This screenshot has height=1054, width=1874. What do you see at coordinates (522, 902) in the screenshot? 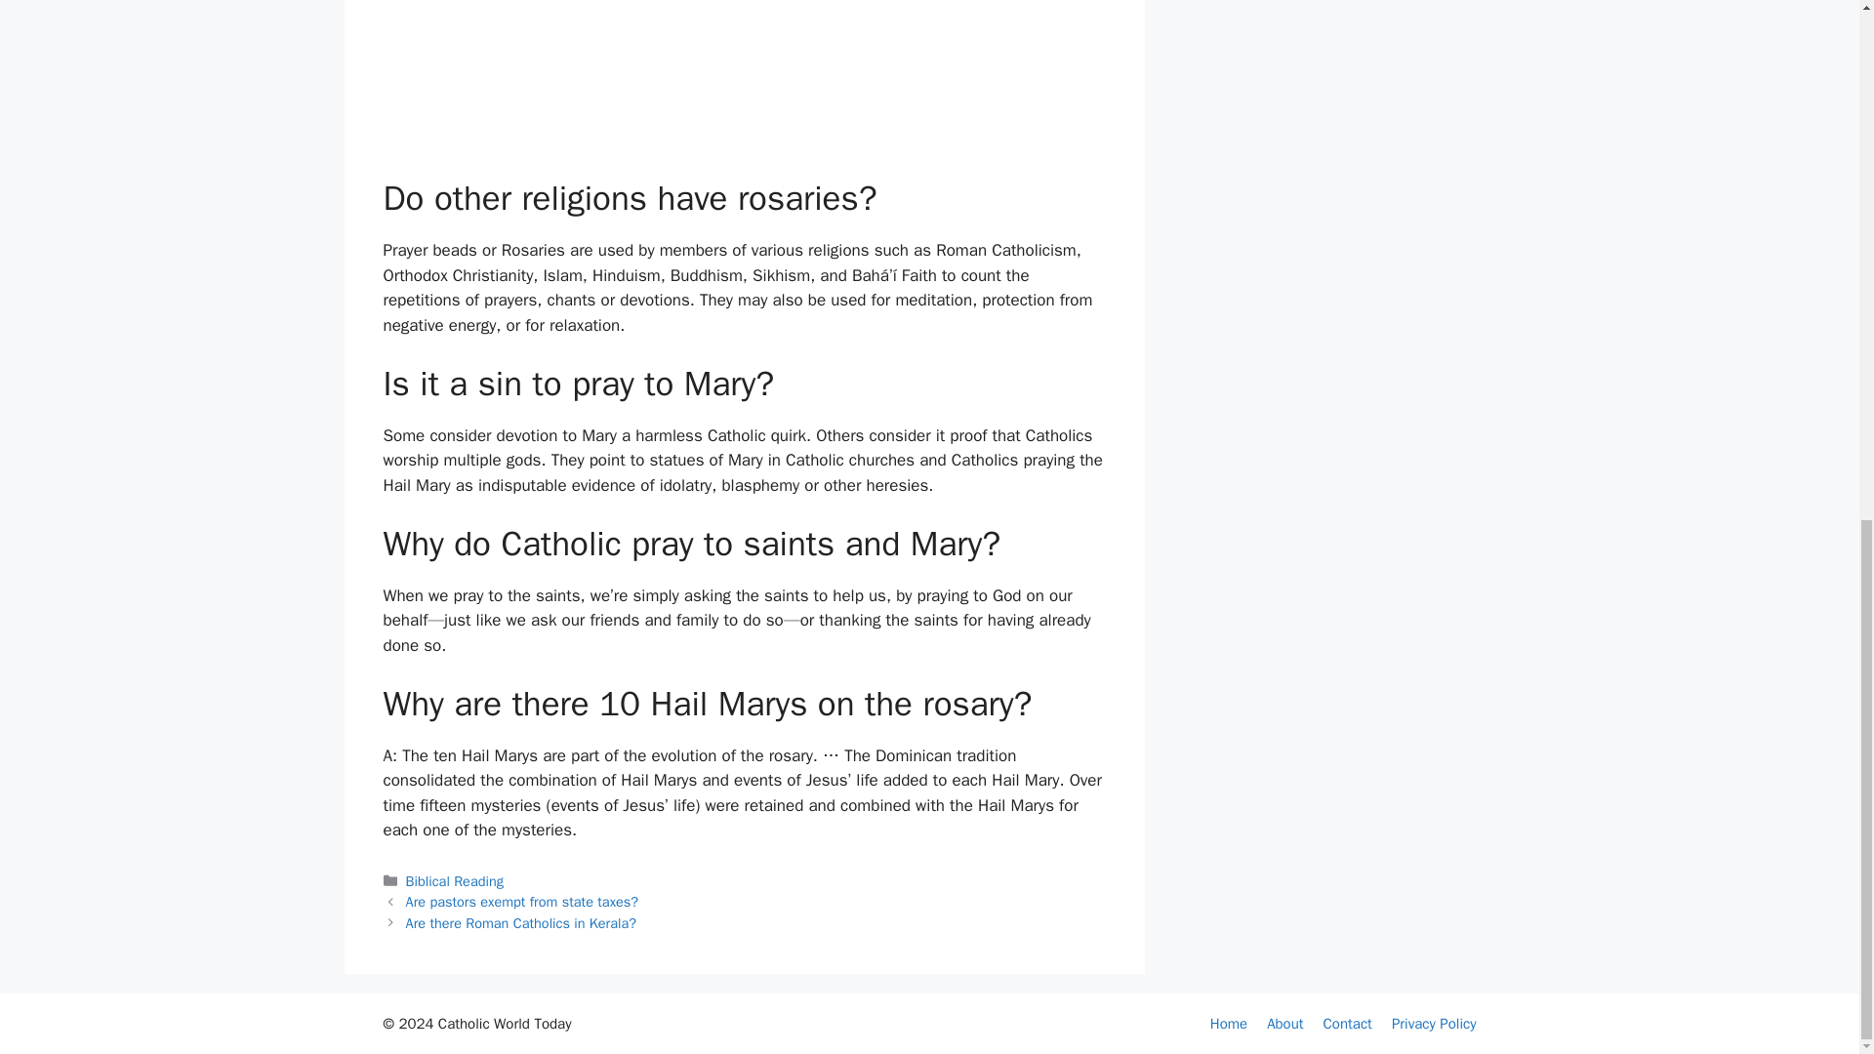
I see `Are pastors exempt from state taxes?` at bounding box center [522, 902].